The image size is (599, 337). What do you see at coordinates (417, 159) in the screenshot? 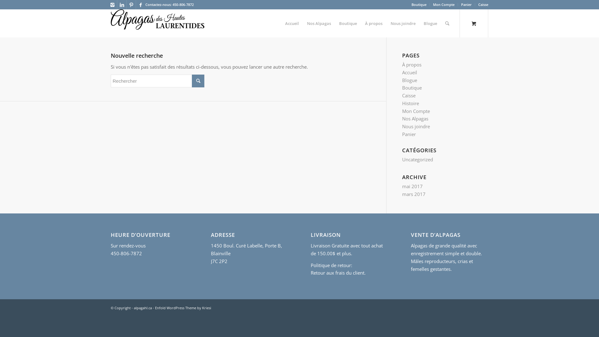
I see `Uncategorized` at bounding box center [417, 159].